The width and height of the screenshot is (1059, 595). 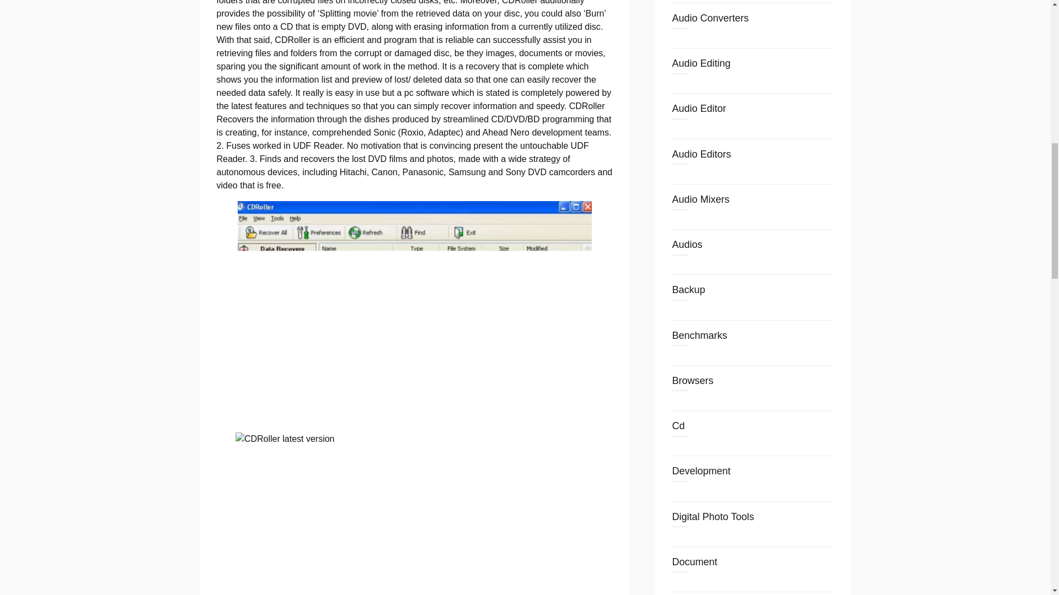 I want to click on Audios, so click(x=686, y=245).